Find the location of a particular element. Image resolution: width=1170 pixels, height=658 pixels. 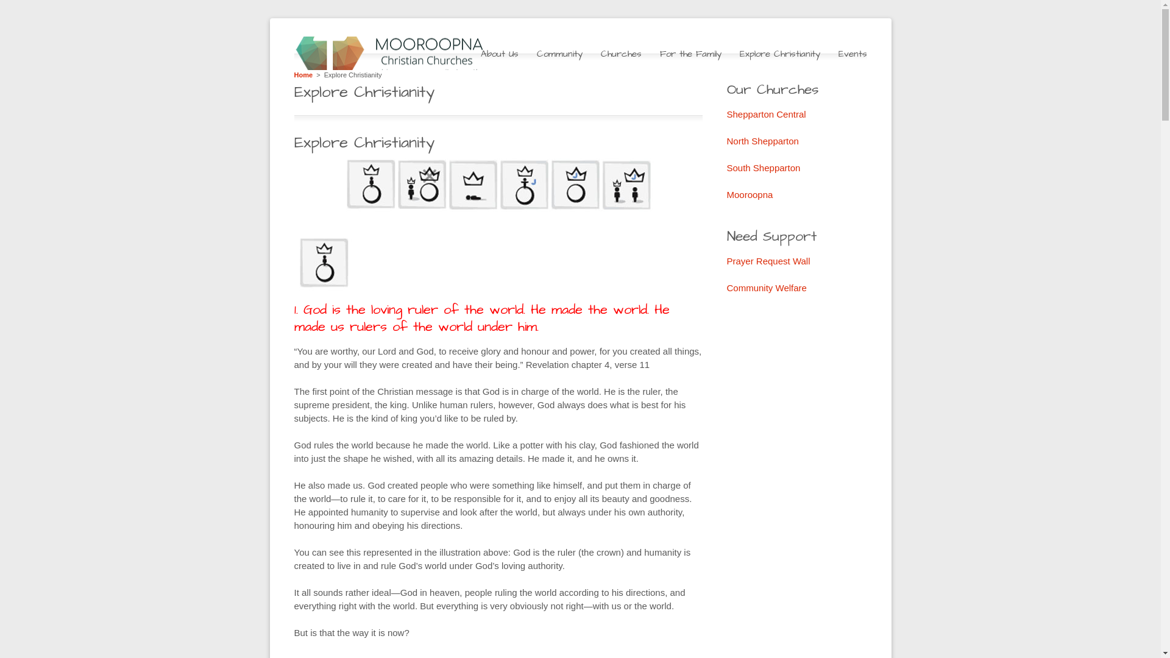

Tweet is located at coordinates (615, 138).